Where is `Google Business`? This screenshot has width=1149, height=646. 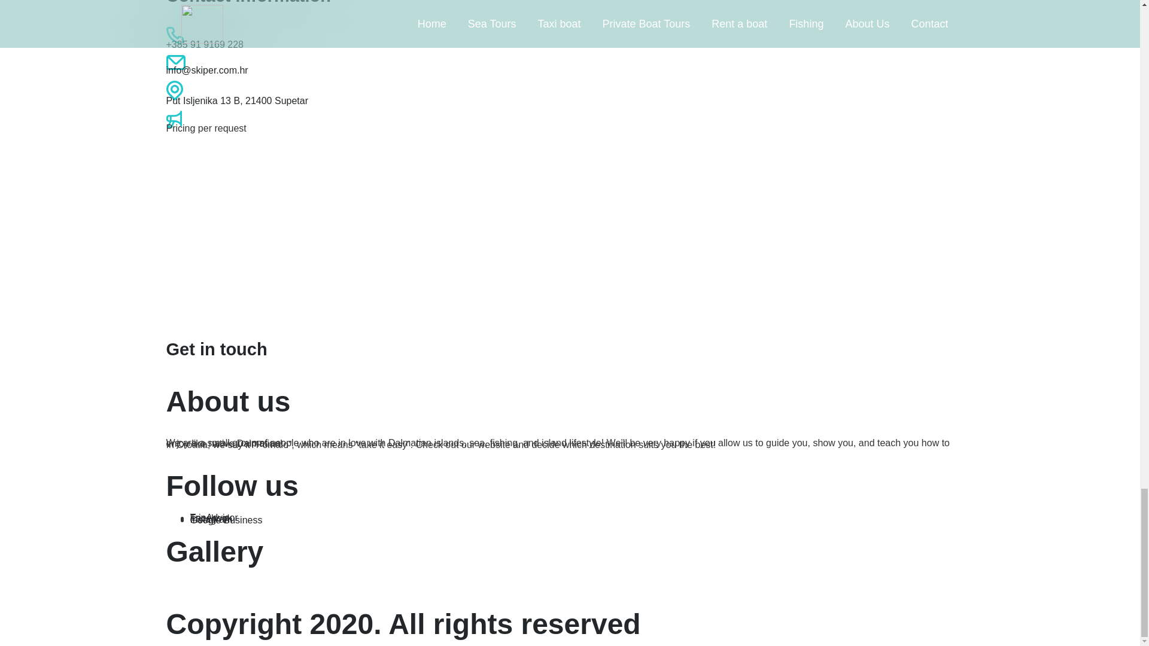 Google Business is located at coordinates (226, 520).